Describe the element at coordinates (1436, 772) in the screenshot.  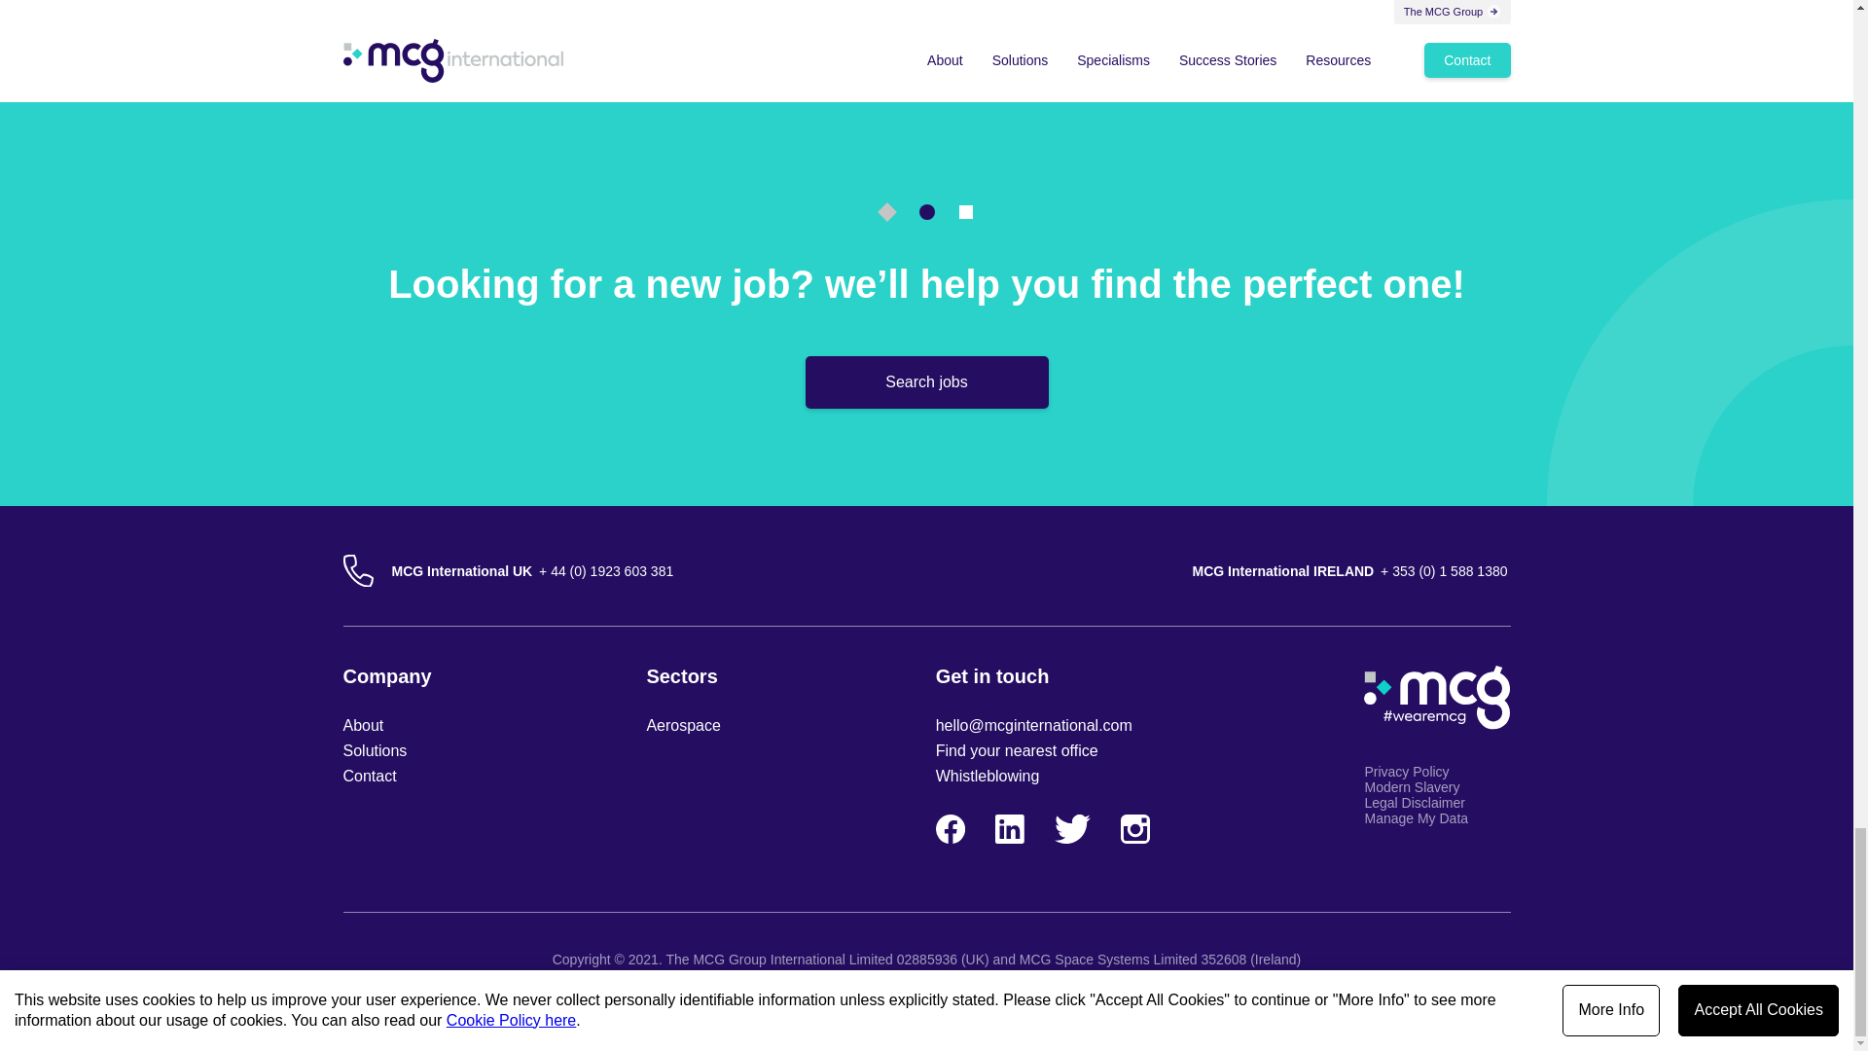
I see `Privacy Policy` at that location.